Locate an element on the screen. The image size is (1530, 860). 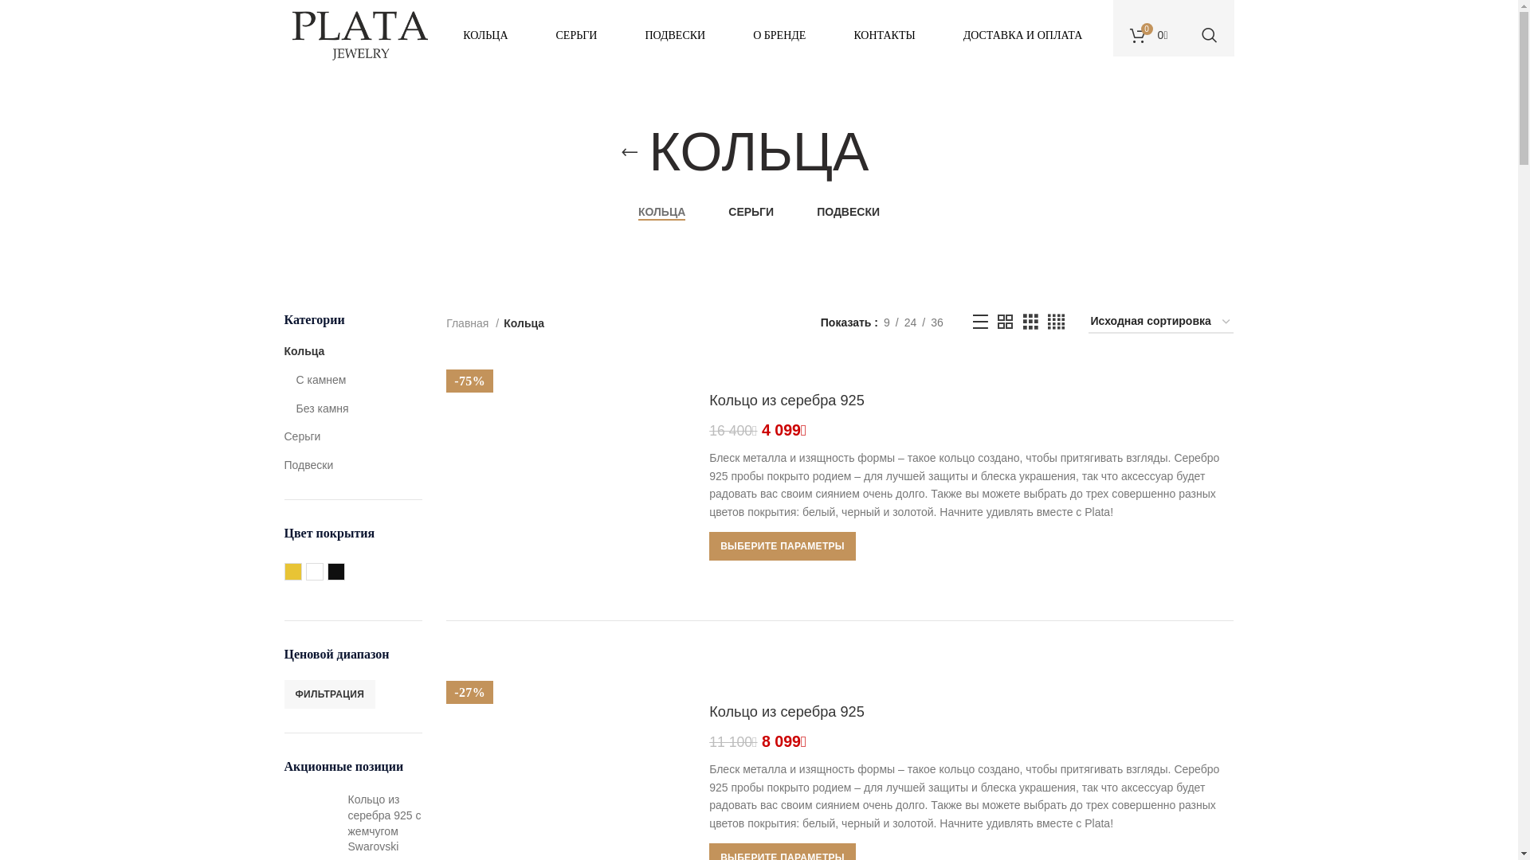
36 is located at coordinates (937, 322).